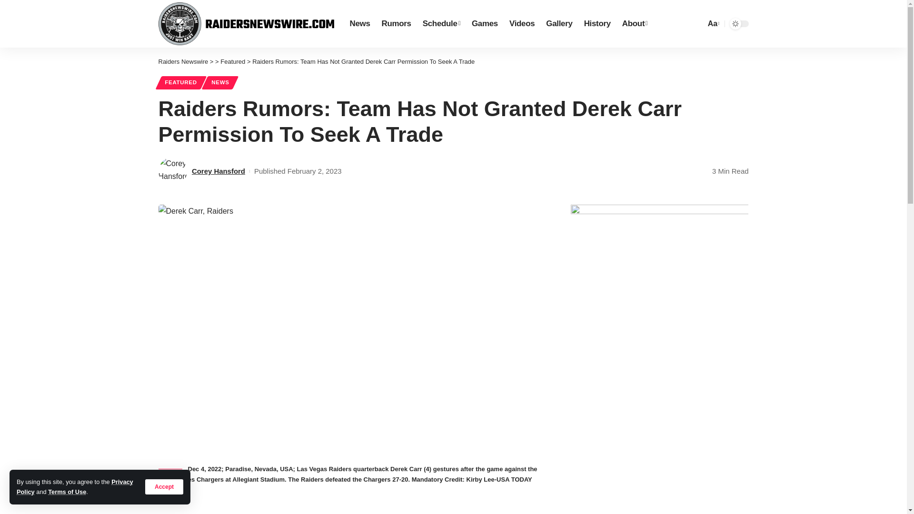  What do you see at coordinates (441, 24) in the screenshot?
I see `Schedule` at bounding box center [441, 24].